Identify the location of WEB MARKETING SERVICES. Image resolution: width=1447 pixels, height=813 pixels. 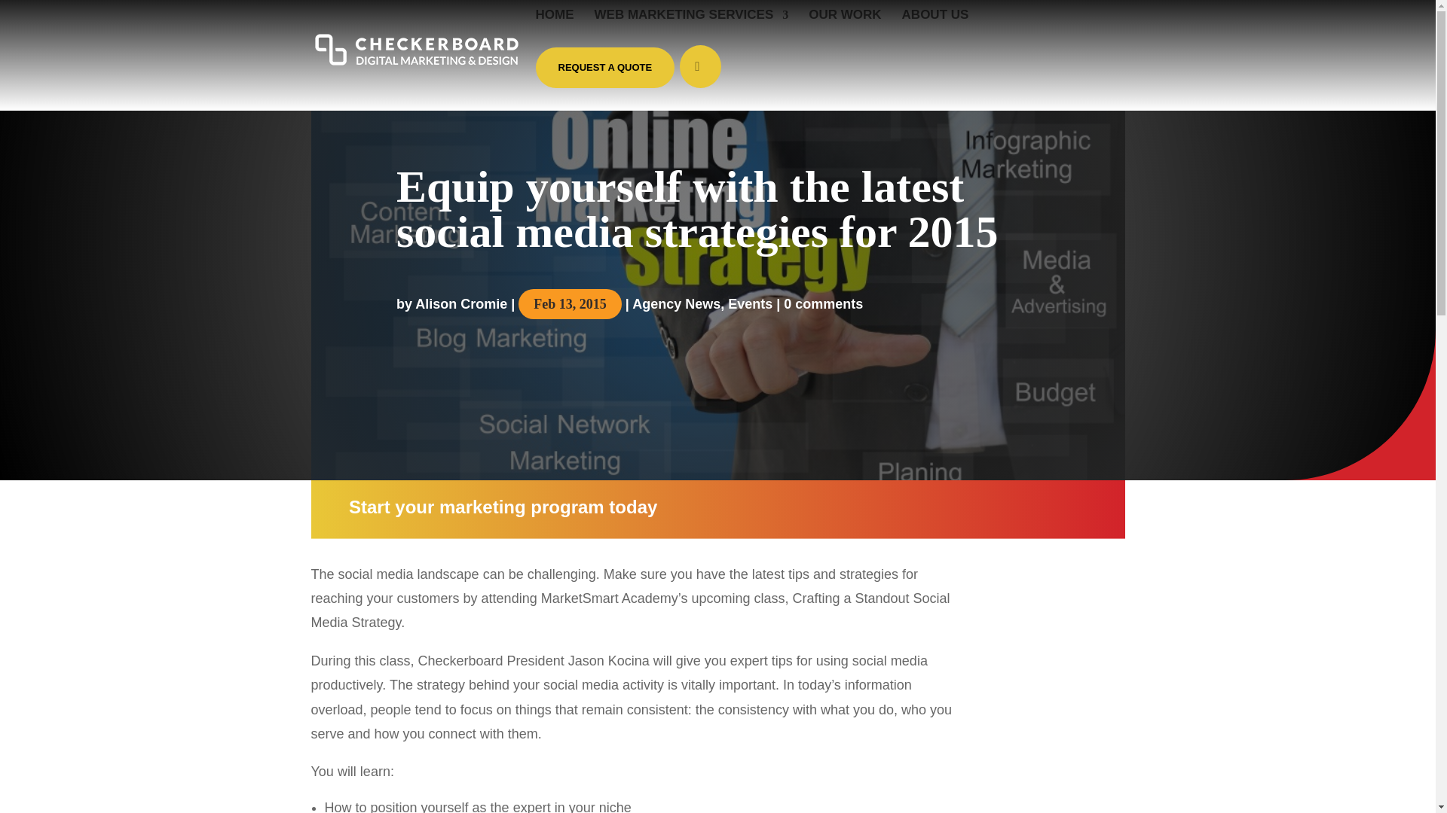
(692, 27).